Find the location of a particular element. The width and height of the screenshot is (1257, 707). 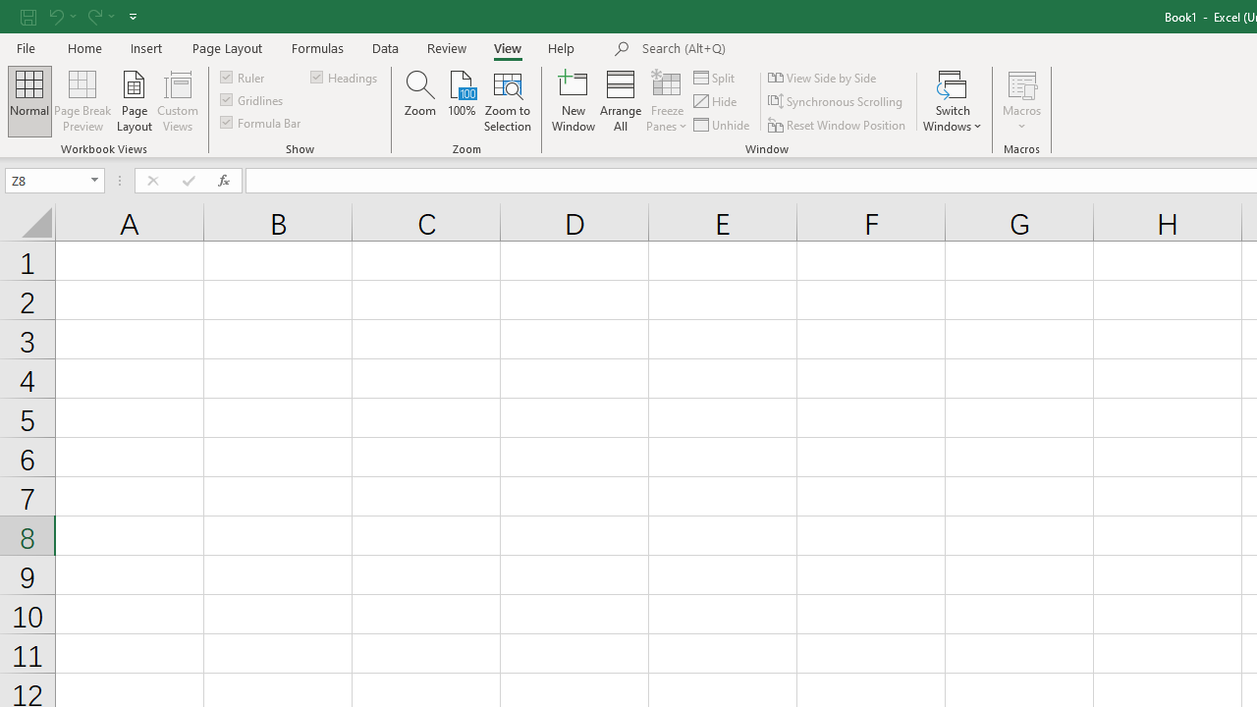

100% is located at coordinates (462, 100).